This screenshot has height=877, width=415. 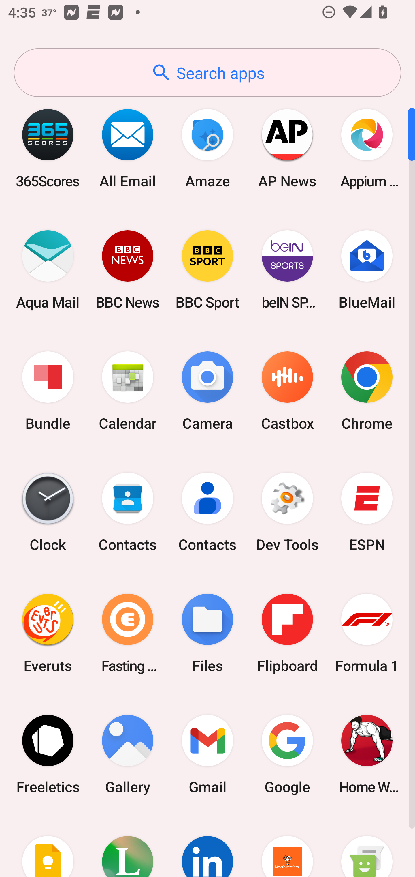 What do you see at coordinates (48, 269) in the screenshot?
I see `Aqua Mail` at bounding box center [48, 269].